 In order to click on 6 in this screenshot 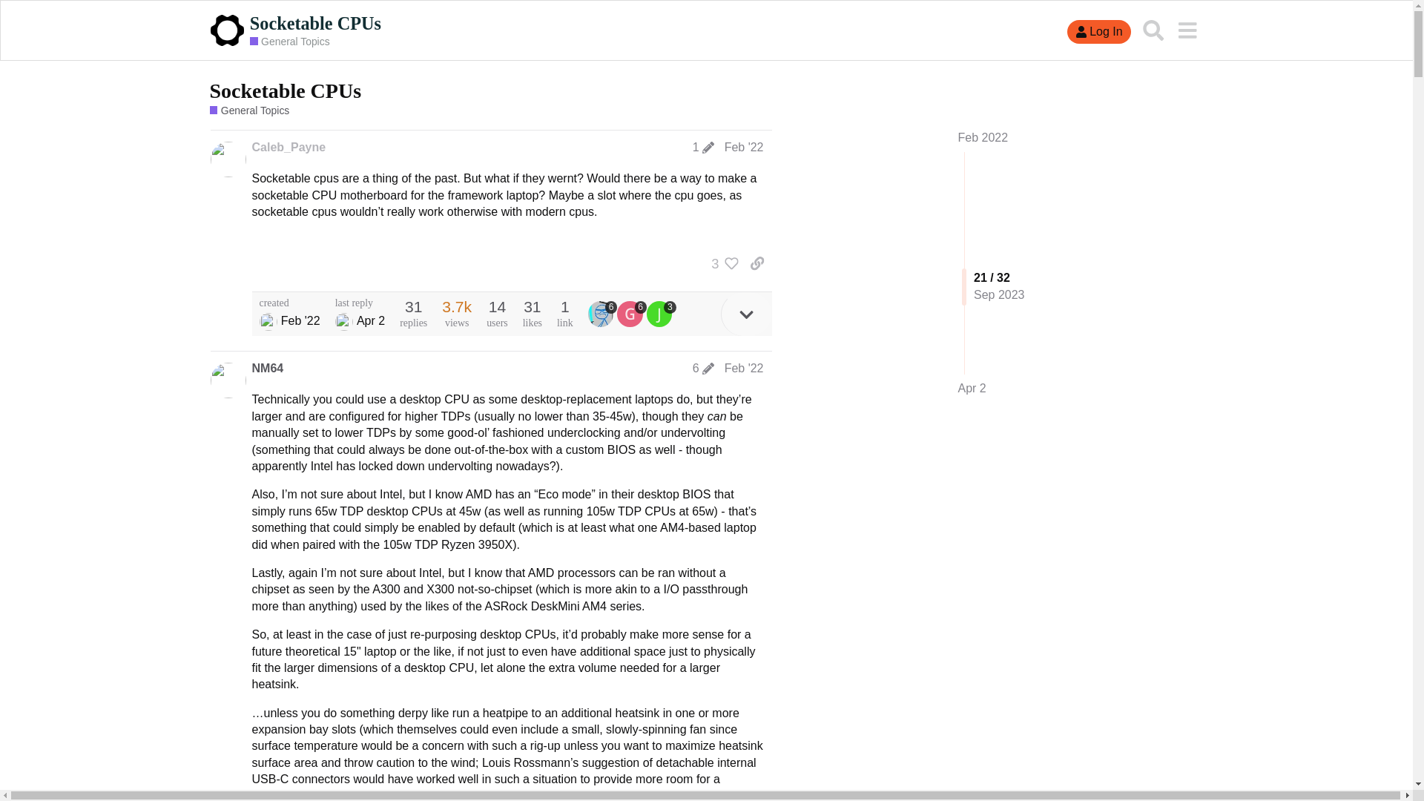, I will do `click(631, 313)`.